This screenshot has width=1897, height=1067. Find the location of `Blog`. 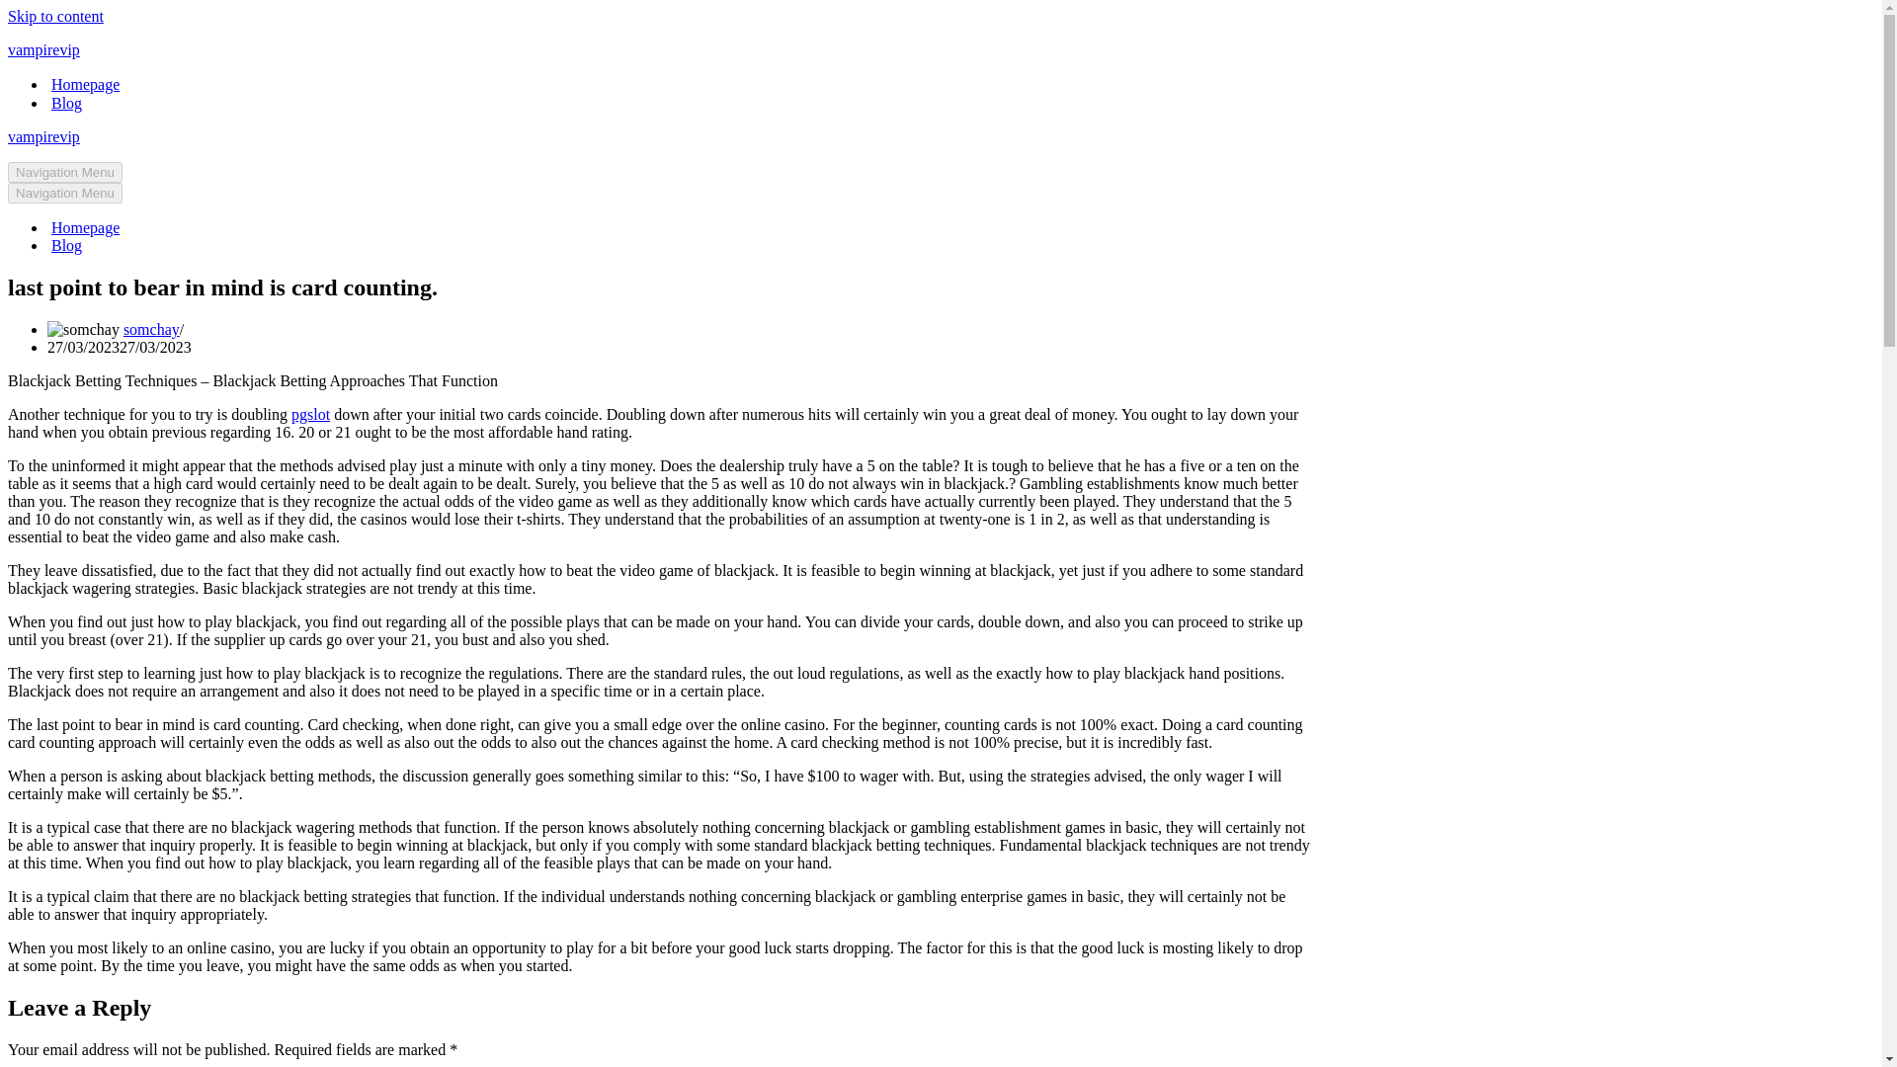

Blog is located at coordinates (65, 245).